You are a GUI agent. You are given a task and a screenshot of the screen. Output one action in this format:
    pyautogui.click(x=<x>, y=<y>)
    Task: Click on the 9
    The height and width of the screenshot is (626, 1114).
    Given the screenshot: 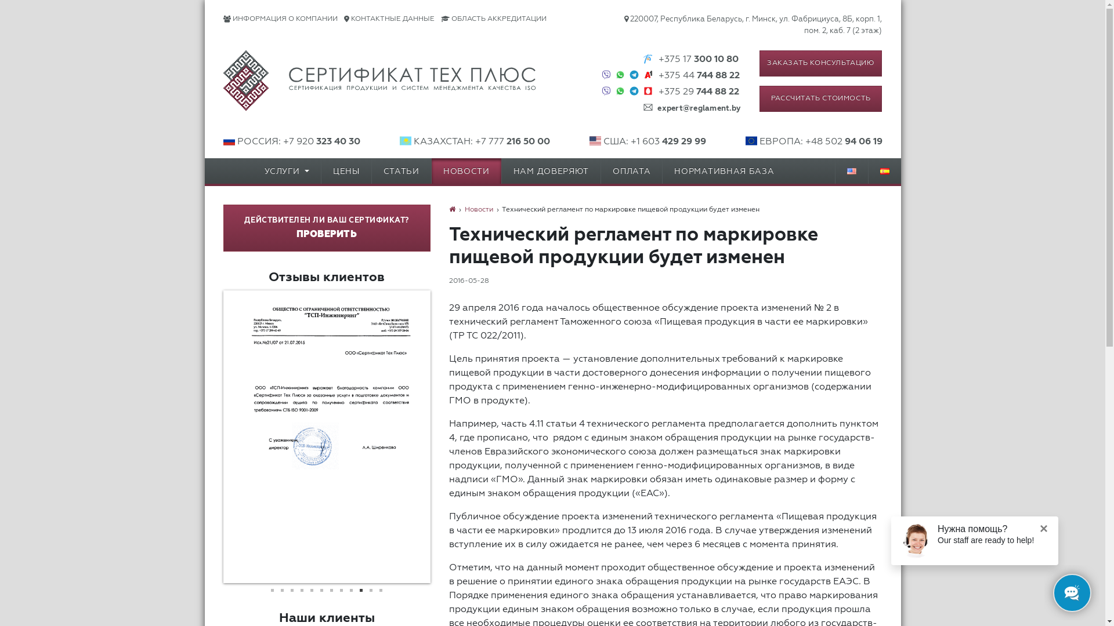 What is the action you would take?
    pyautogui.click(x=352, y=590)
    